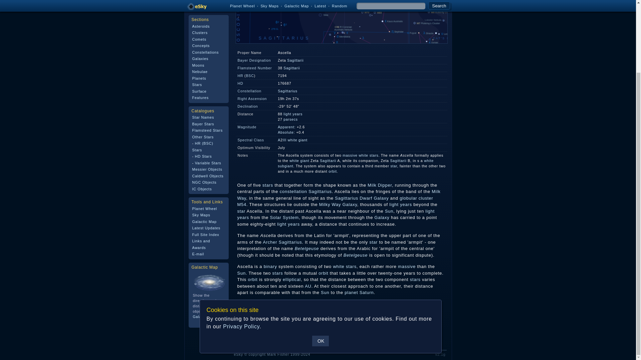  I want to click on Caldwell Objects, so click(208, 90).